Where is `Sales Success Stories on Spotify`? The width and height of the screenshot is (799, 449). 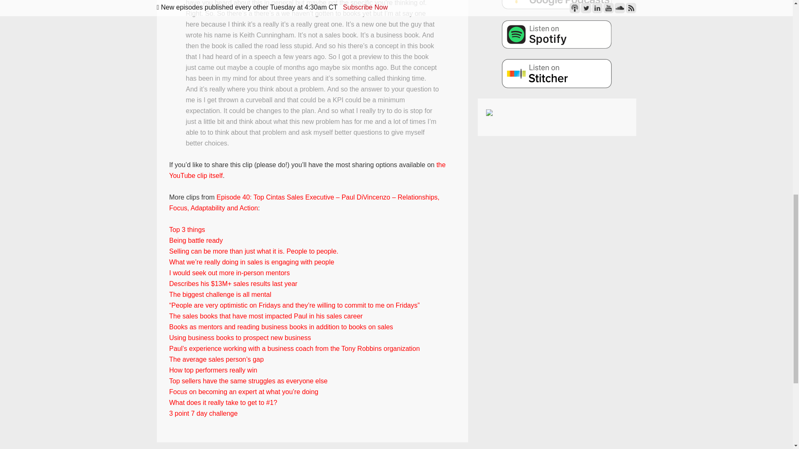
Sales Success Stories on Spotify is located at coordinates (557, 34).